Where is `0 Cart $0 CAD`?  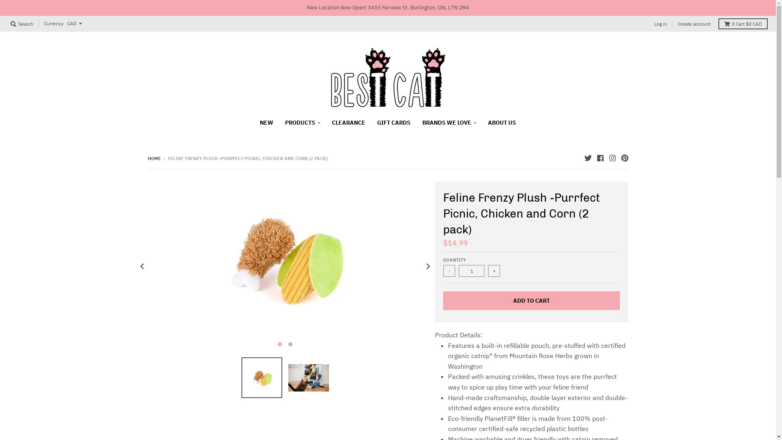 0 Cart $0 CAD is located at coordinates (743, 24).